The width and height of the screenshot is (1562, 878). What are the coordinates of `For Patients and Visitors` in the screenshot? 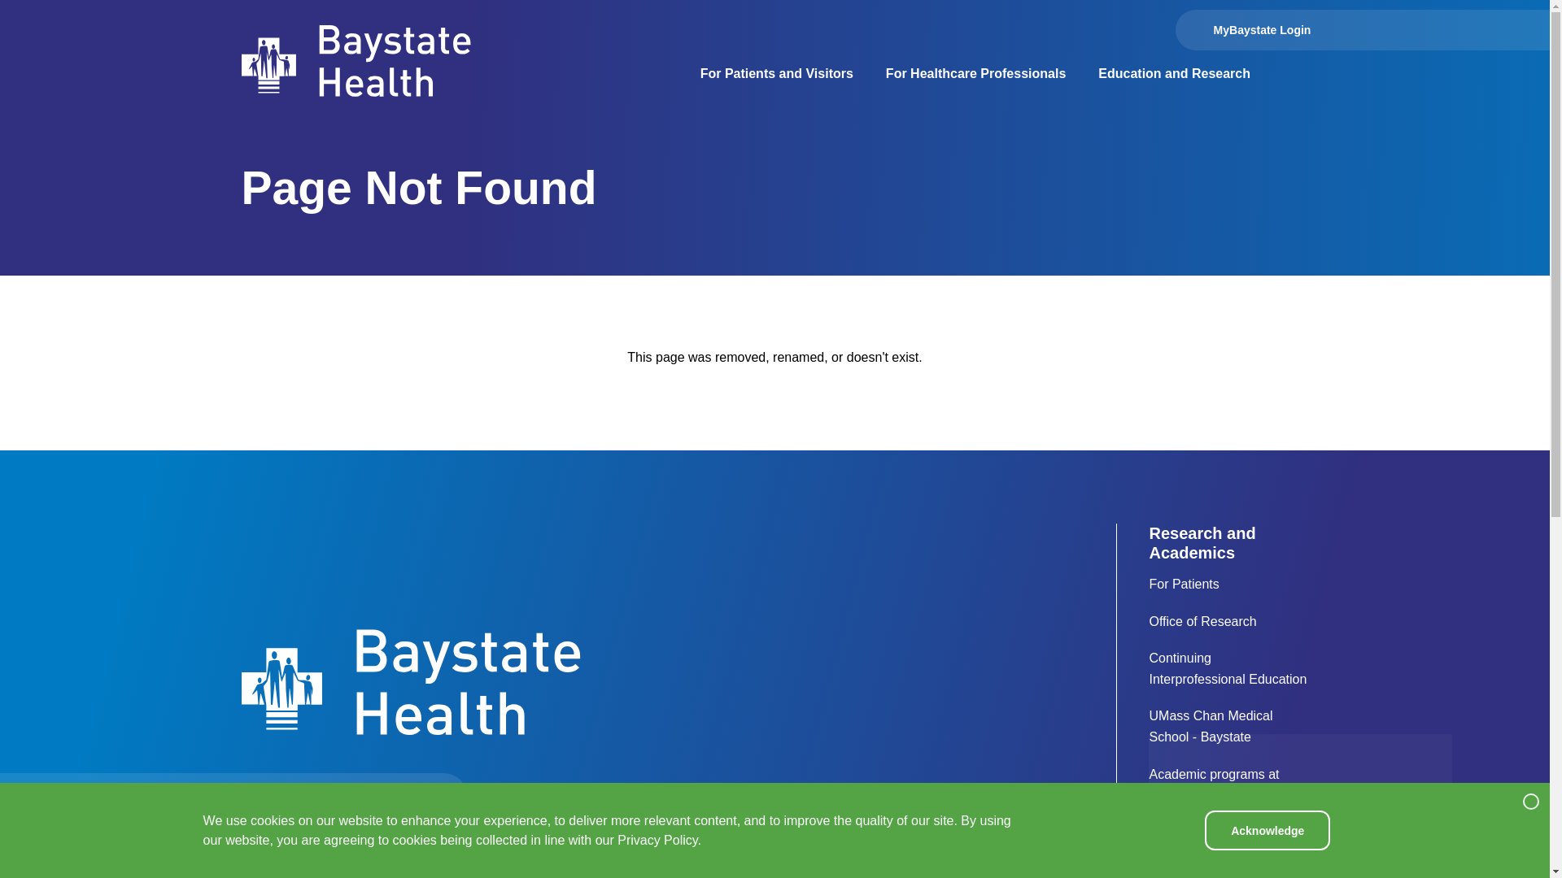 It's located at (776, 74).